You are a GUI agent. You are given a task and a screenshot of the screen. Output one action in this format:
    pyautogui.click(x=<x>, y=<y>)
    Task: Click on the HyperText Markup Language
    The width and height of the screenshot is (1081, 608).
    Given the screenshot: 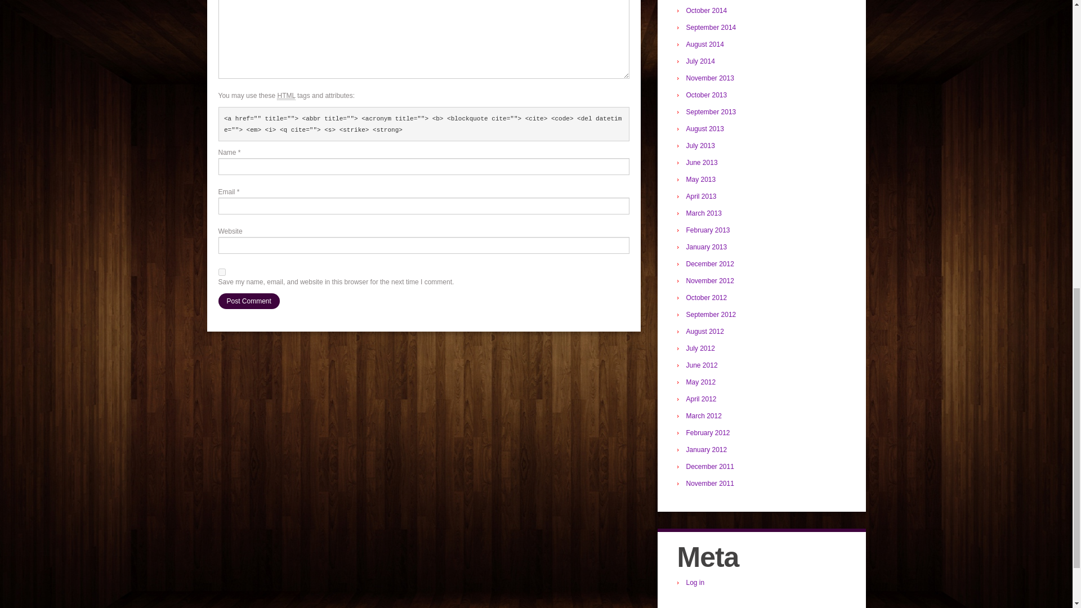 What is the action you would take?
    pyautogui.click(x=286, y=96)
    